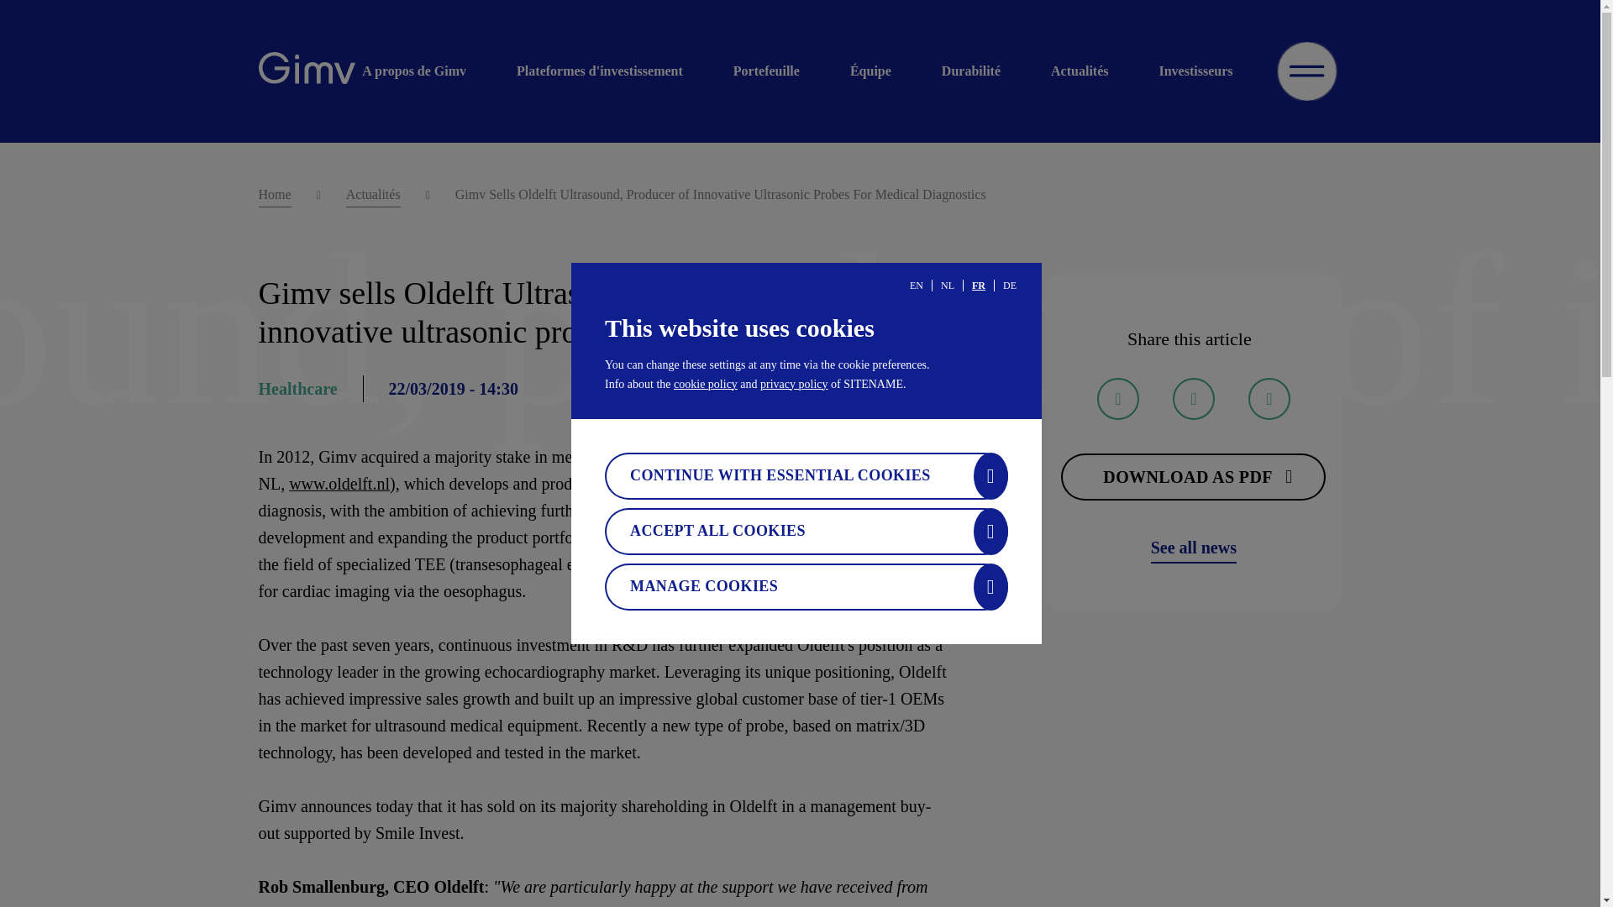 Image resolution: width=1613 pixels, height=907 pixels. What do you see at coordinates (1193, 399) in the screenshot?
I see `Facebook` at bounding box center [1193, 399].